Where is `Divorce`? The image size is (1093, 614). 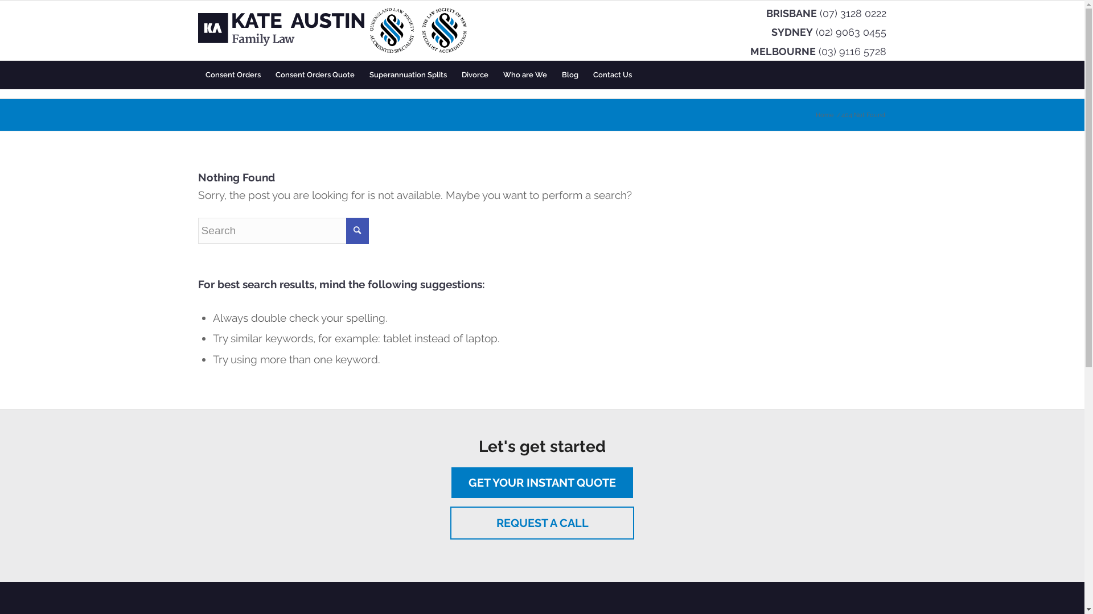 Divorce is located at coordinates (475, 75).